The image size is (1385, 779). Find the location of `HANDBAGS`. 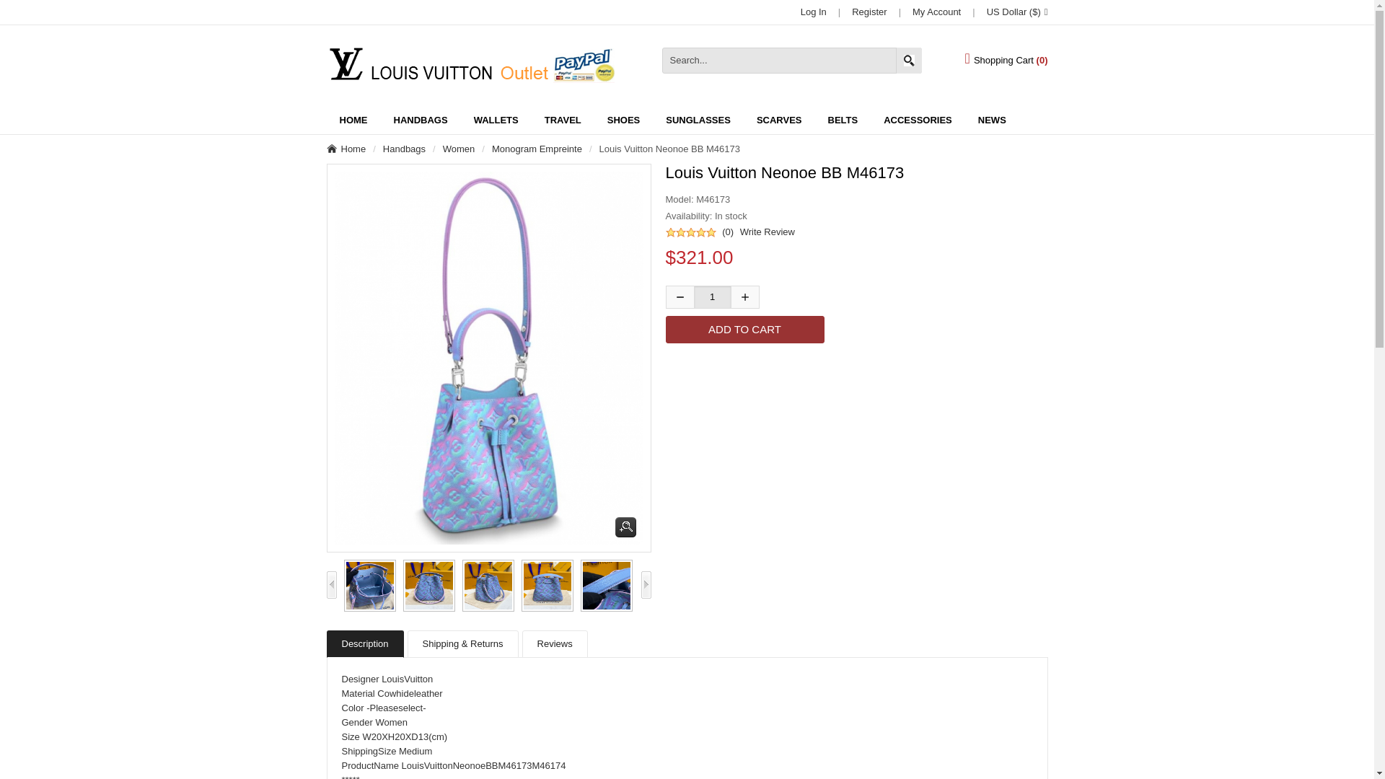

HANDBAGS is located at coordinates (421, 120).